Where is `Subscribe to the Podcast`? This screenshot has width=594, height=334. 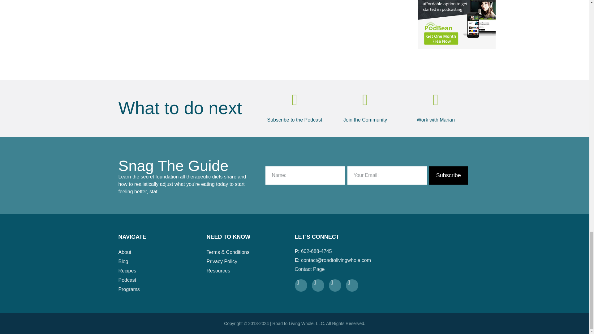 Subscribe to the Podcast is located at coordinates (295, 120).